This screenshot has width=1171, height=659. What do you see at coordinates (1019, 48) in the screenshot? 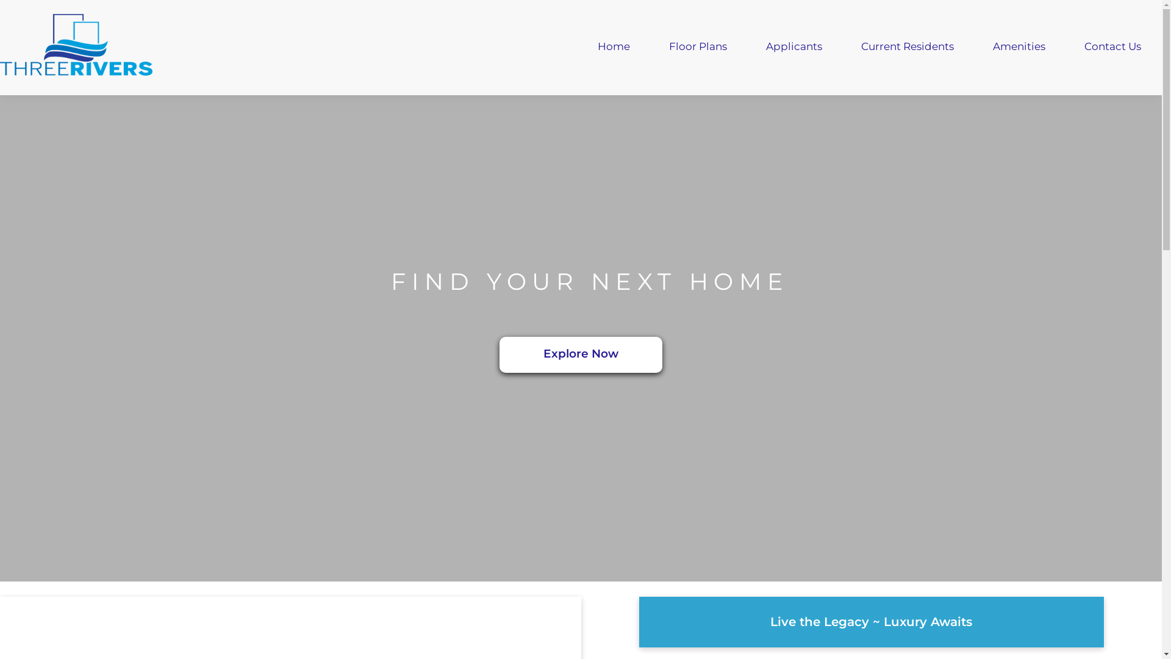
I see `Amenities` at bounding box center [1019, 48].